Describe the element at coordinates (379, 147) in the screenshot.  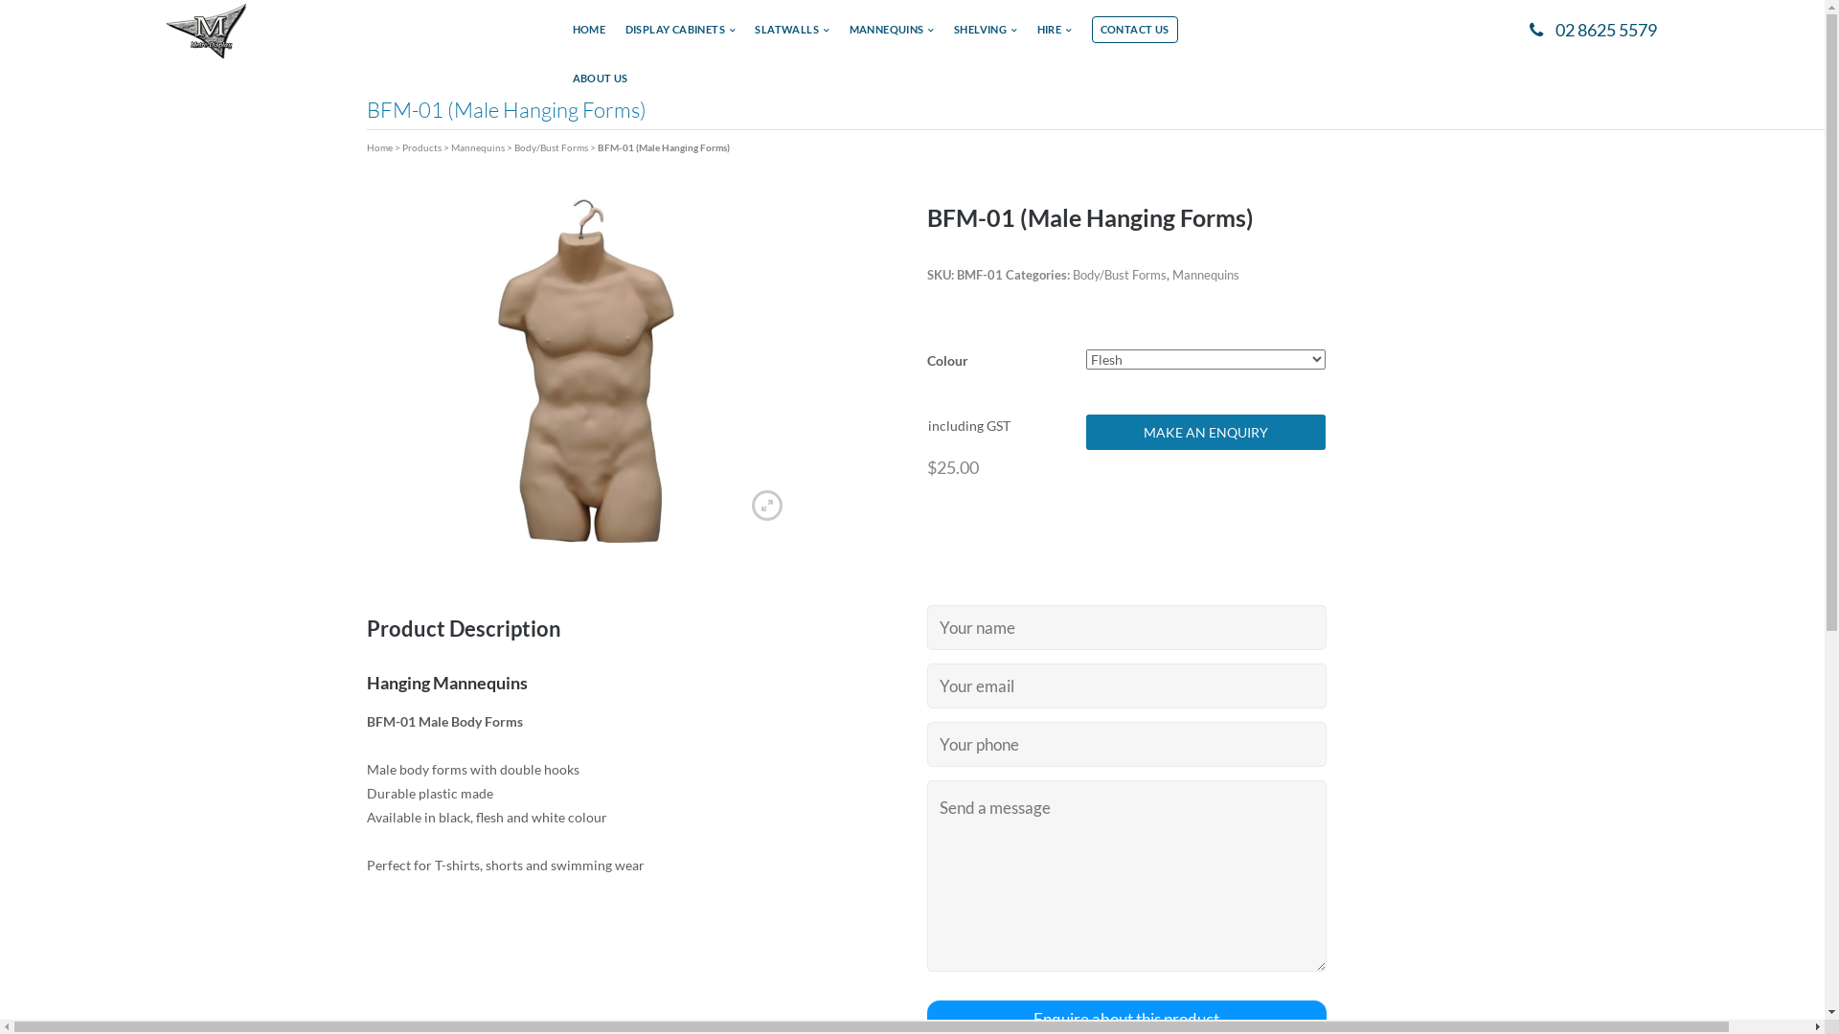
I see `Home` at that location.